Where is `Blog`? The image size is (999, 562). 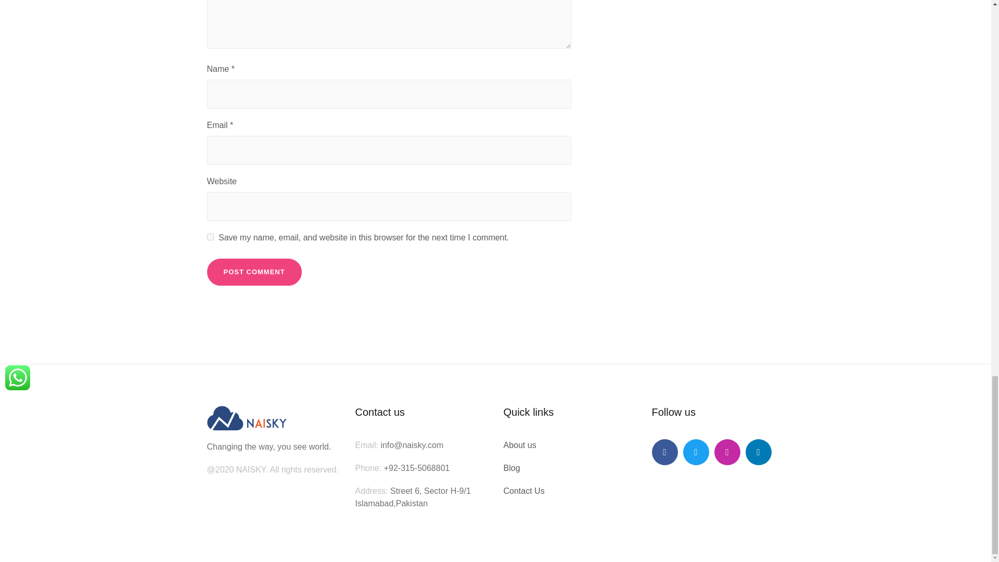 Blog is located at coordinates (512, 468).